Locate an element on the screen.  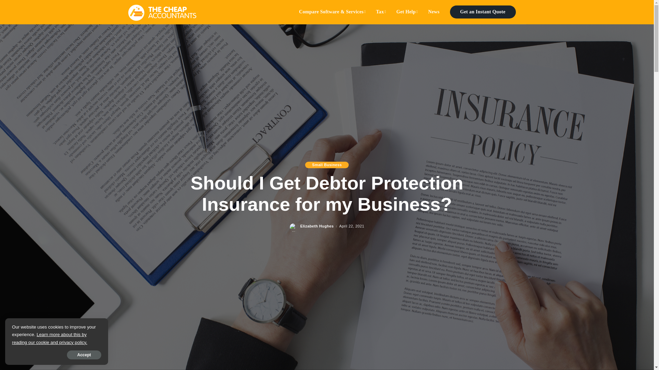
The Cheap Accountants is located at coordinates (162, 12).